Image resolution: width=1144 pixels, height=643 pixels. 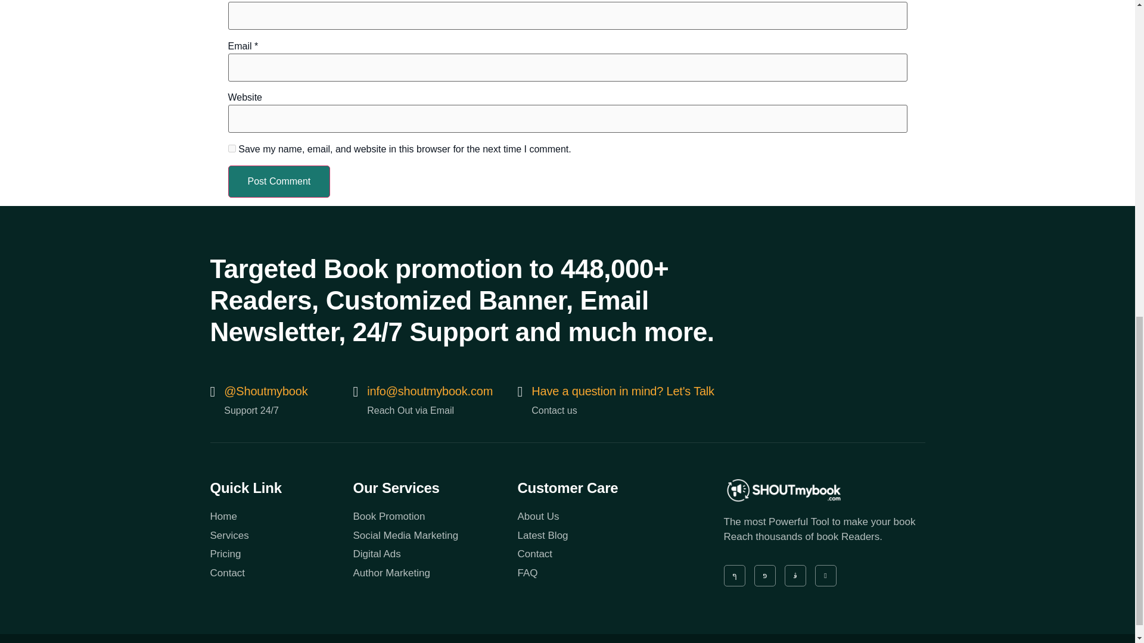 What do you see at coordinates (701, 641) in the screenshot?
I see `Privacy Policy` at bounding box center [701, 641].